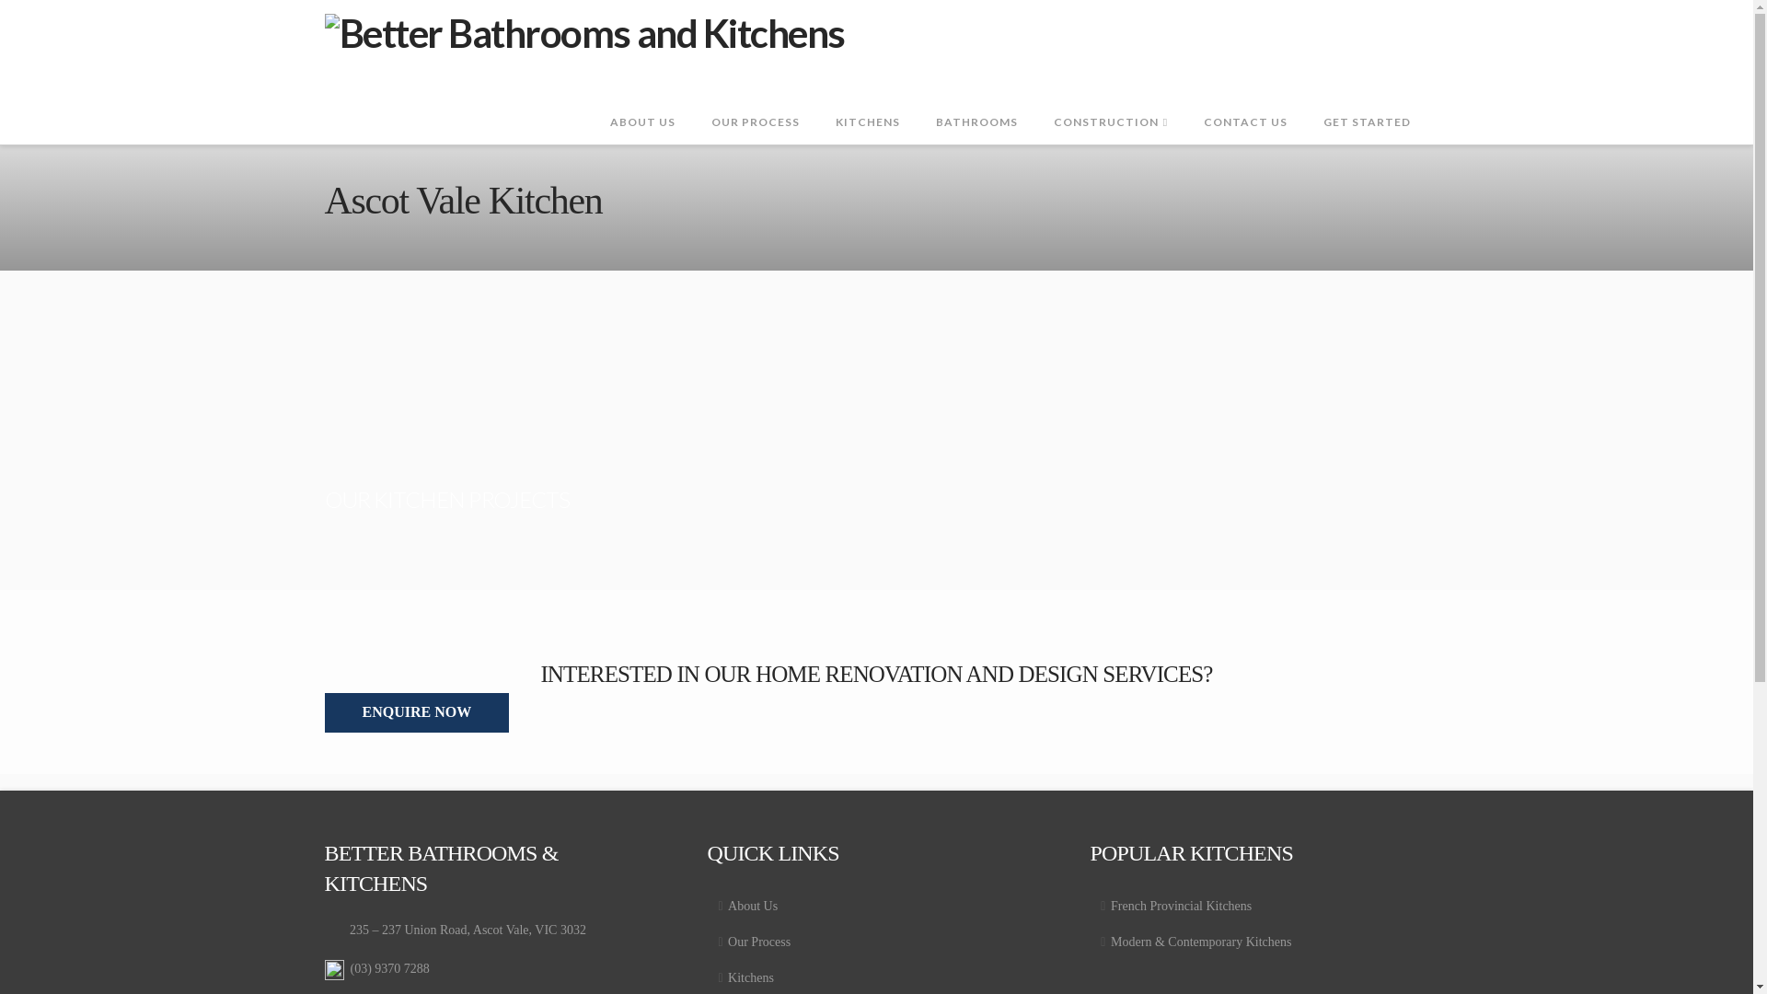 This screenshot has height=994, width=1767. I want to click on About Us, so click(876, 906).